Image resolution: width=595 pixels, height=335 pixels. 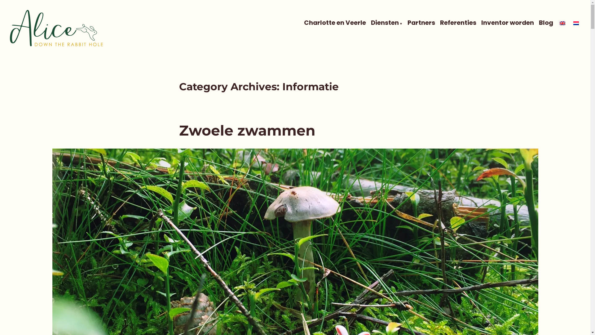 I want to click on Diensten, so click(x=387, y=23).